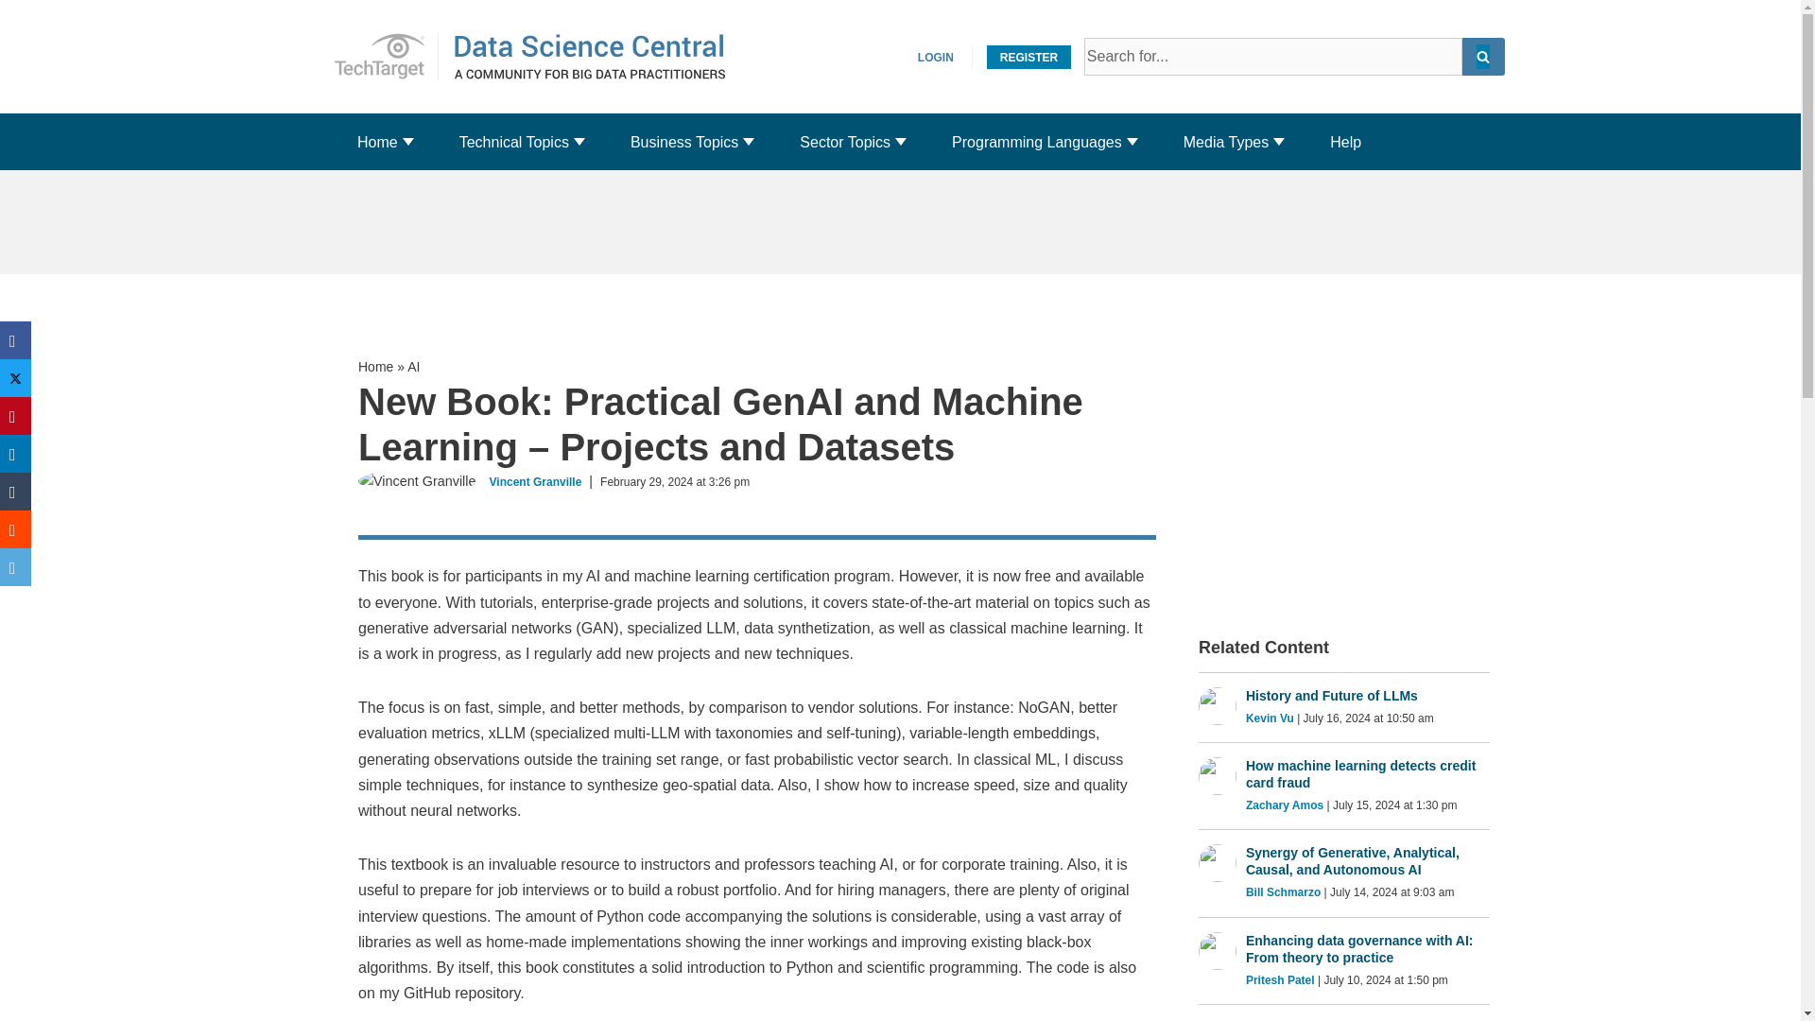 Image resolution: width=1815 pixels, height=1021 pixels. I want to click on Skip to content, so click(14, 40).